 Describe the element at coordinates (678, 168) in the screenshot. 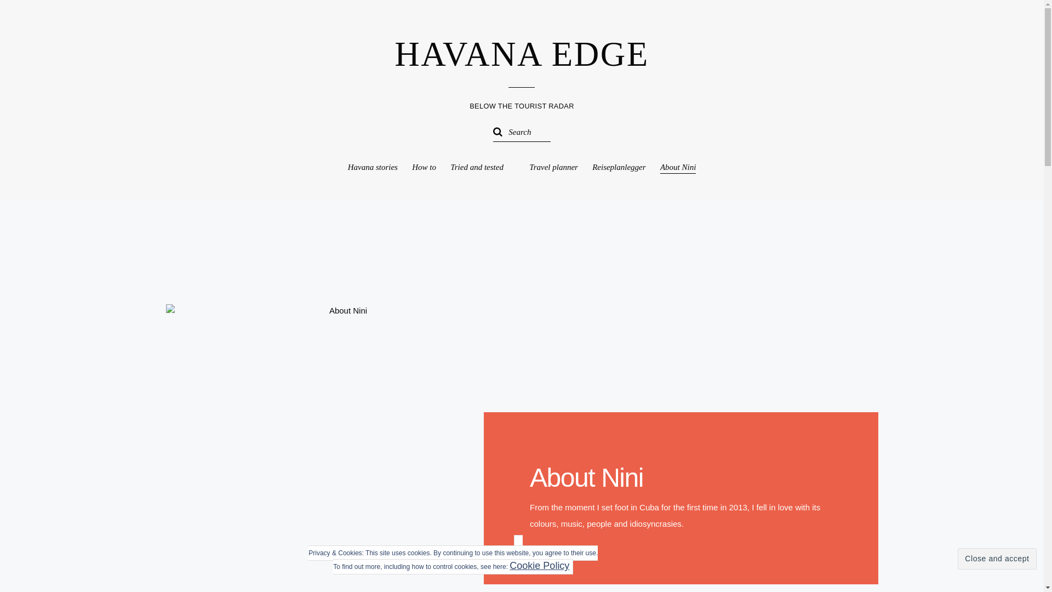

I see `About Nini` at that location.